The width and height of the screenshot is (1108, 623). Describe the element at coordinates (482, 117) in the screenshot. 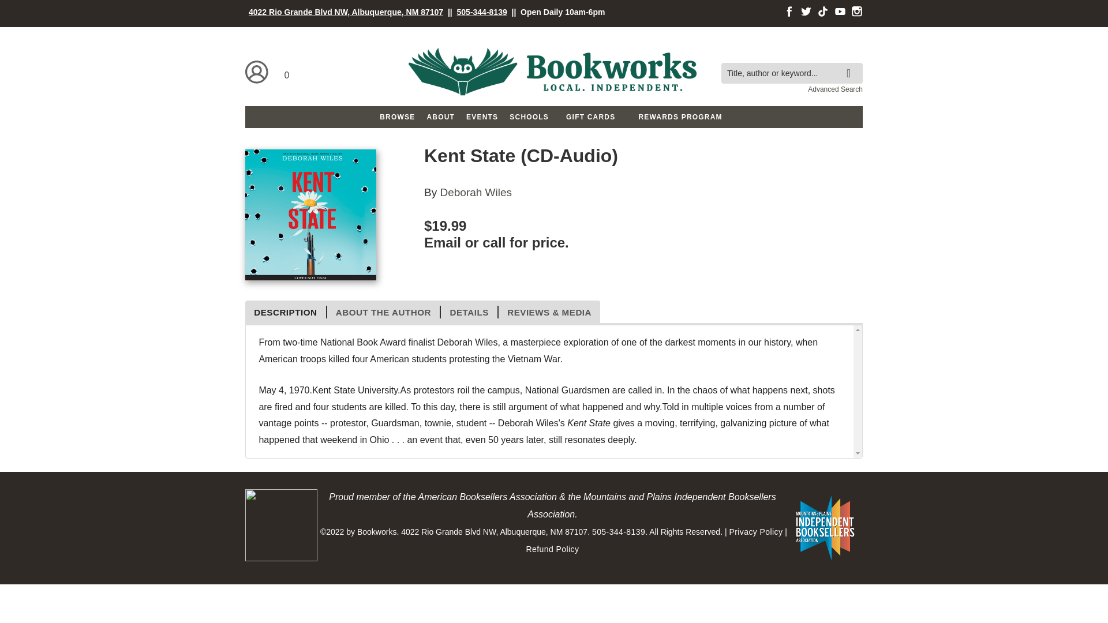

I see `Landing page for all things related to Bookworks Events` at that location.